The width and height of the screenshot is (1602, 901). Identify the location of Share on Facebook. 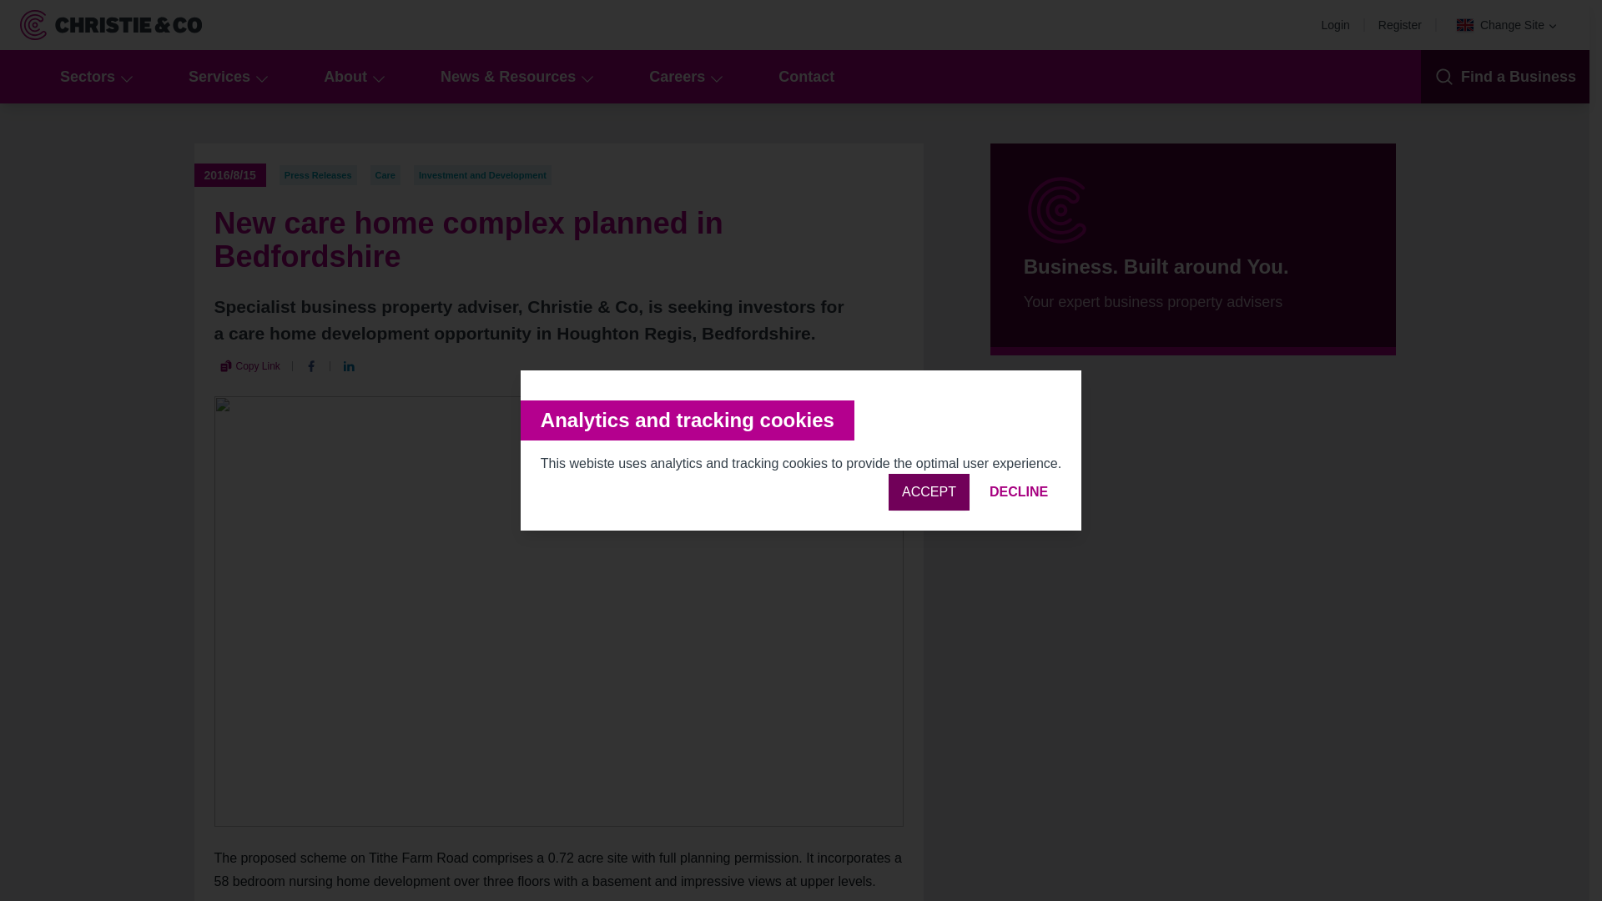
(311, 365).